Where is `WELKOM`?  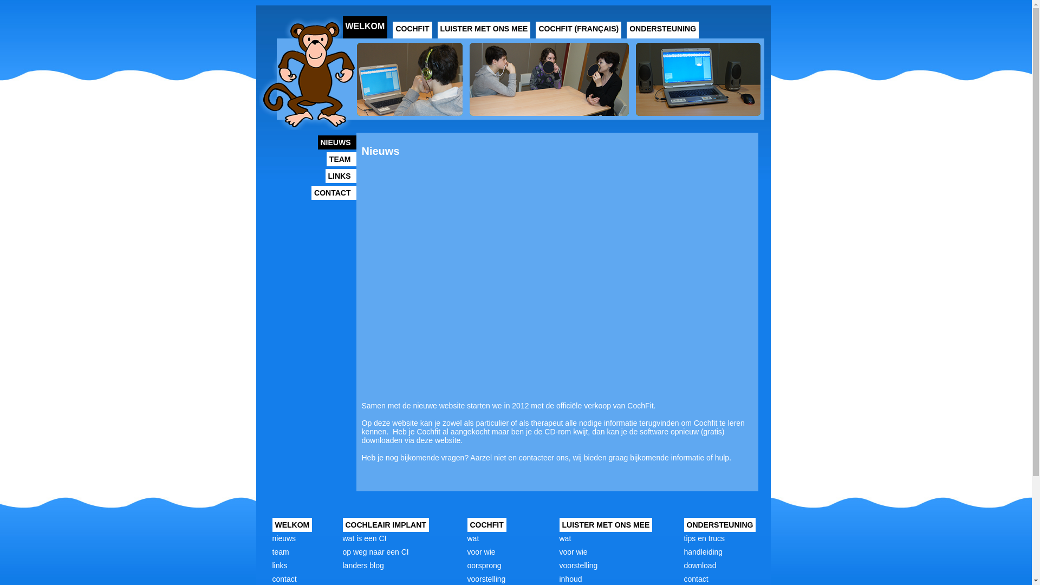 WELKOM is located at coordinates (365, 27).